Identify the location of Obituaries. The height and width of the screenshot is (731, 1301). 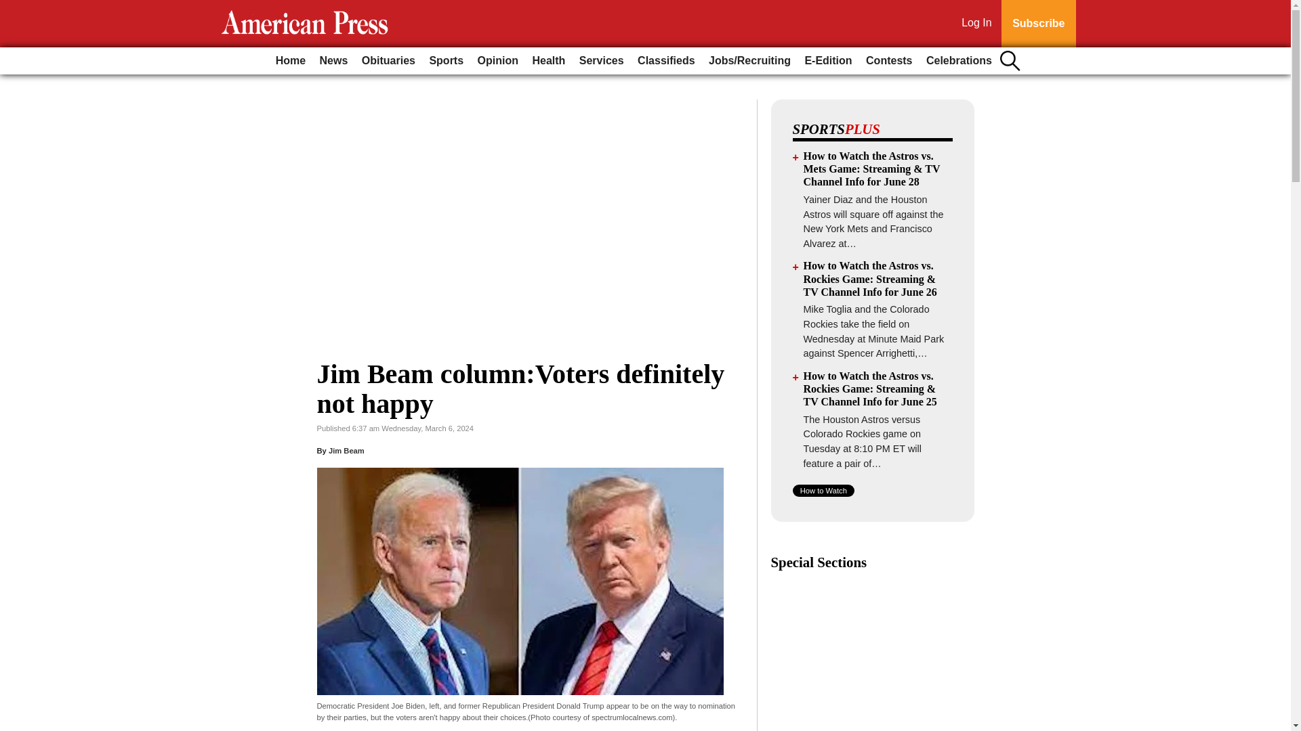
(388, 61).